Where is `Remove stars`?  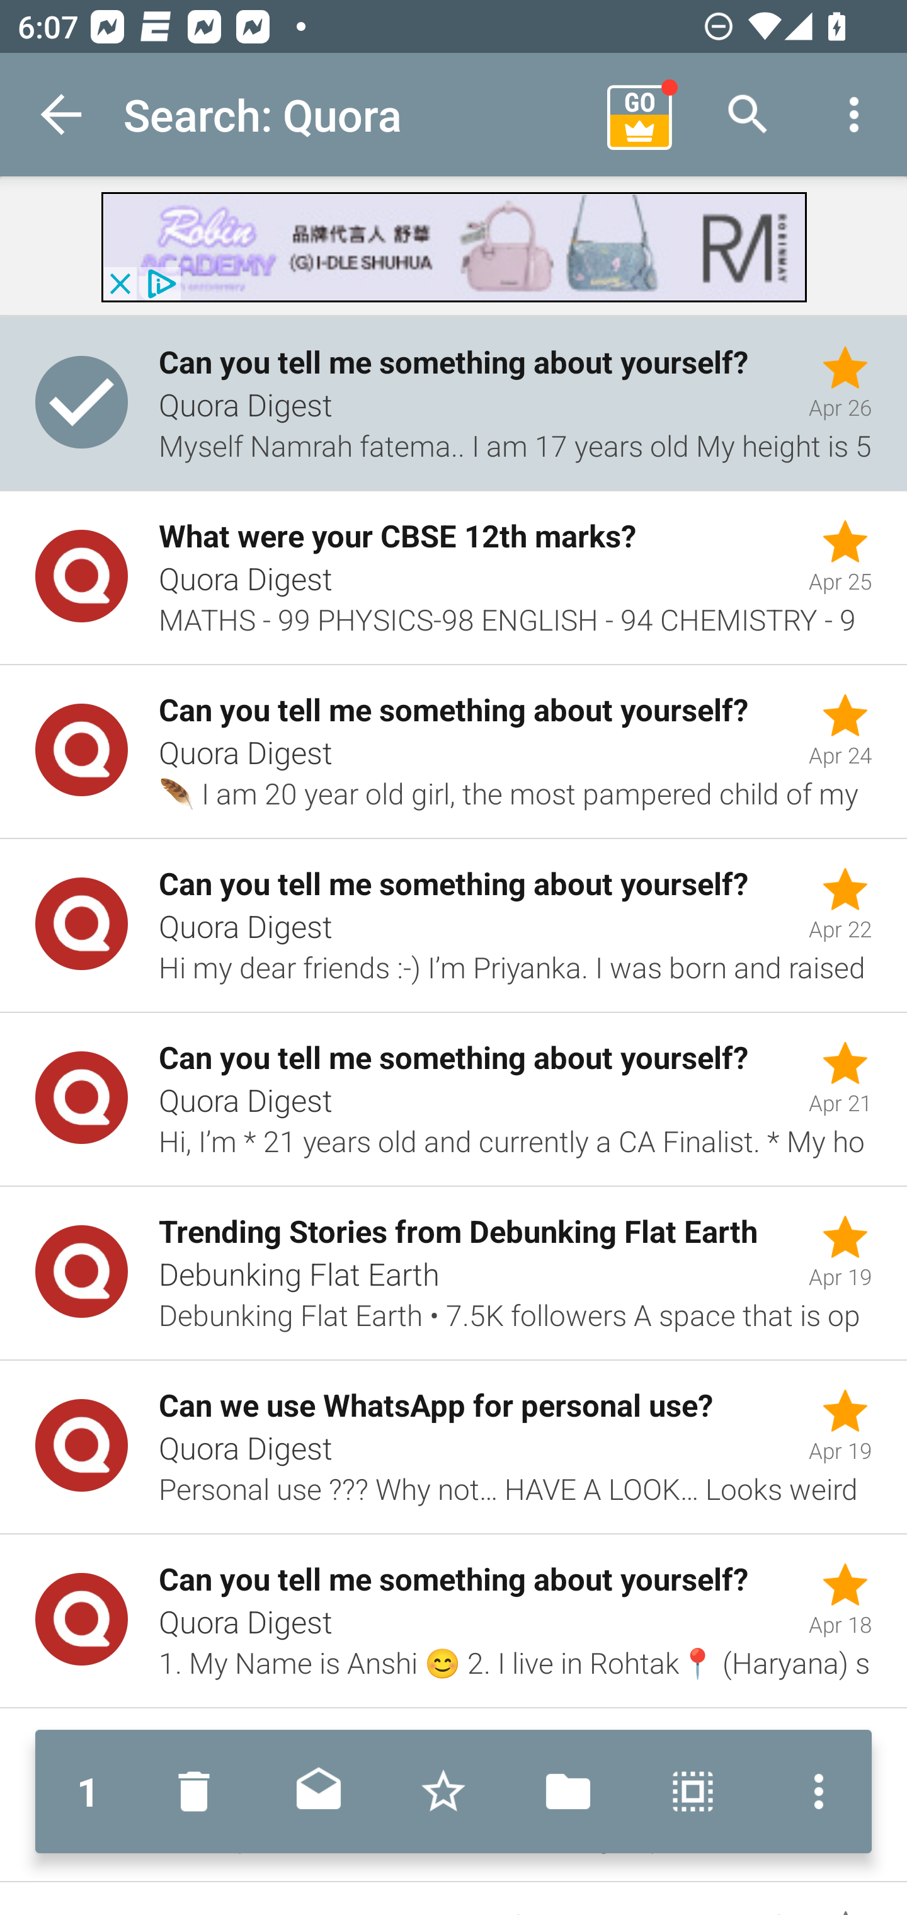 Remove stars is located at coordinates (443, 1792).